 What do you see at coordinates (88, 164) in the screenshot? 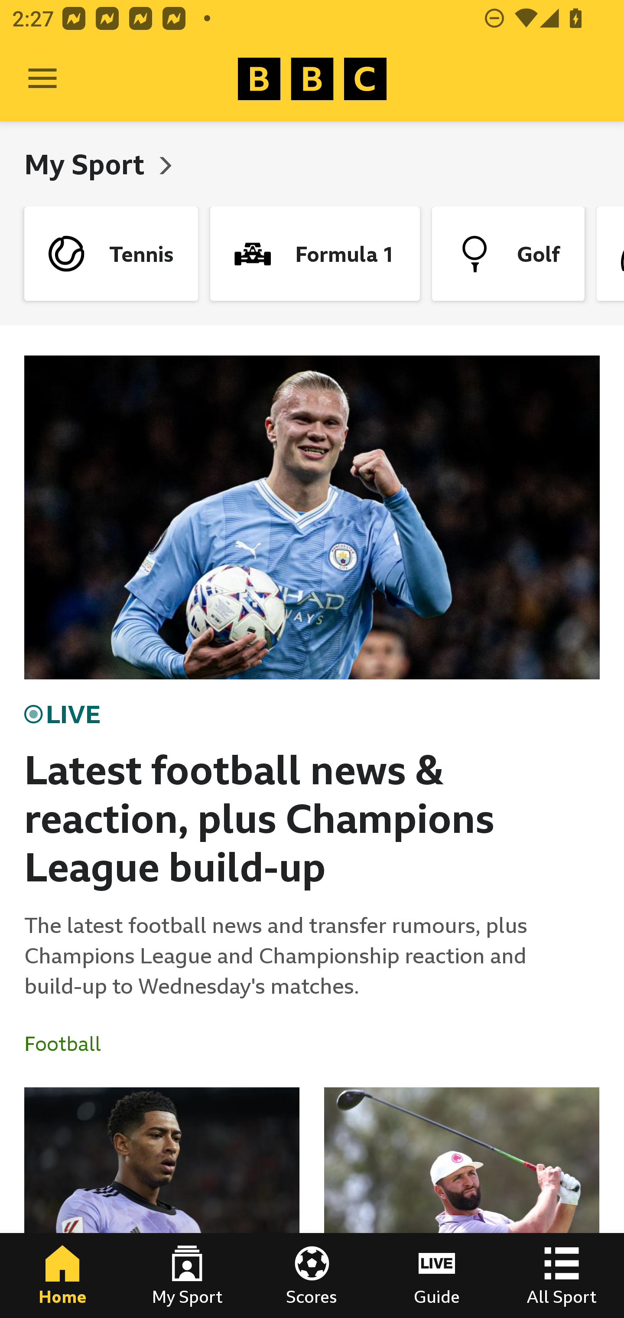
I see `My Sport` at bounding box center [88, 164].